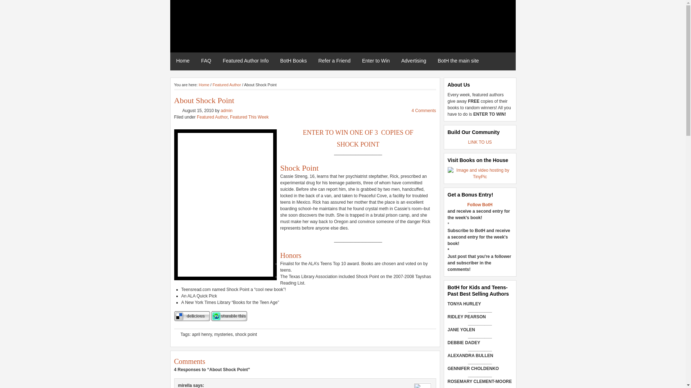 Image resolution: width=691 pixels, height=388 pixels. What do you see at coordinates (459, 60) in the screenshot?
I see `BotH the main site` at bounding box center [459, 60].